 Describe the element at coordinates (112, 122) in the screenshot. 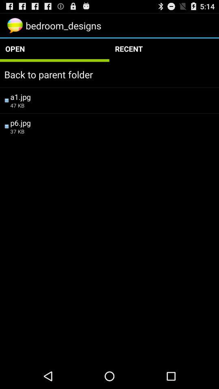

I see `turn on the p6.jpg app` at that location.